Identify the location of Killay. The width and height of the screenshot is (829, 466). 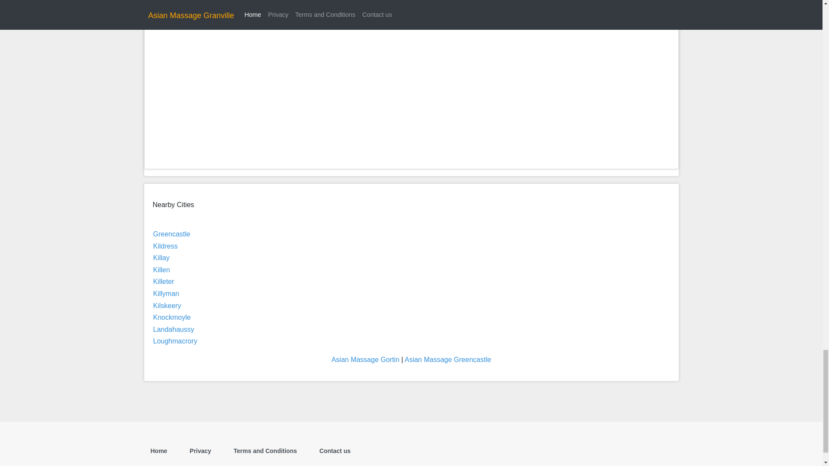
(161, 257).